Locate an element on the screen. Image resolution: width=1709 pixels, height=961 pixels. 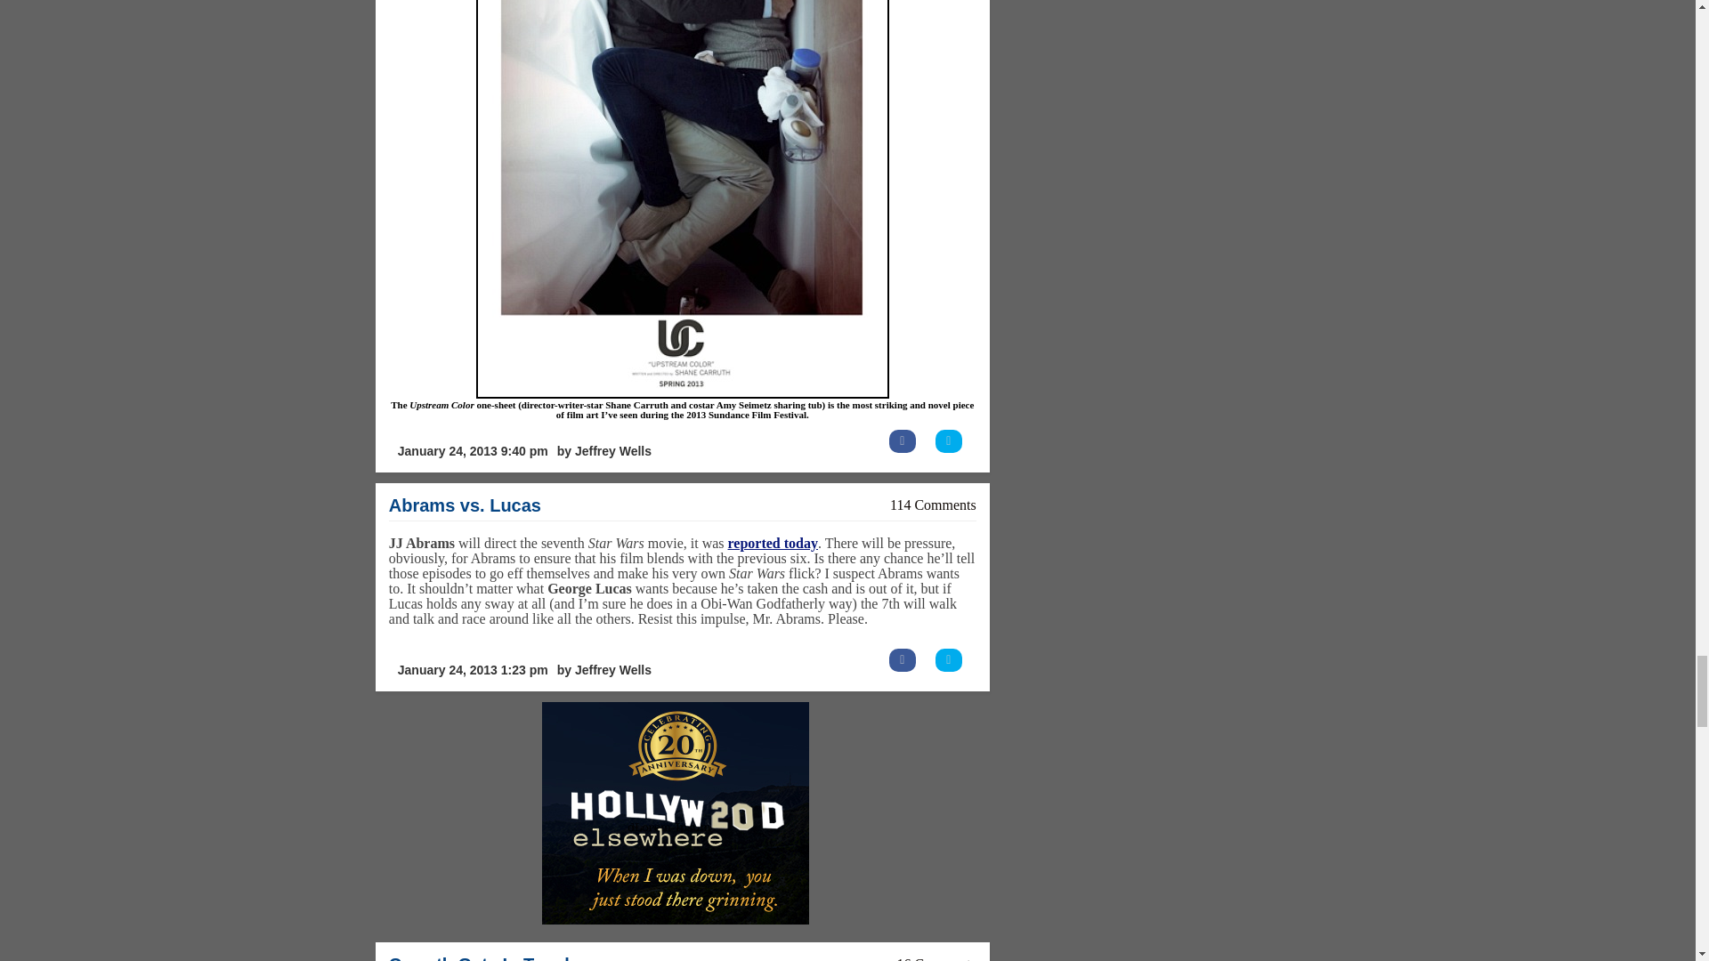
Permanent Link to Abrams vs. Lucas is located at coordinates (465, 505).